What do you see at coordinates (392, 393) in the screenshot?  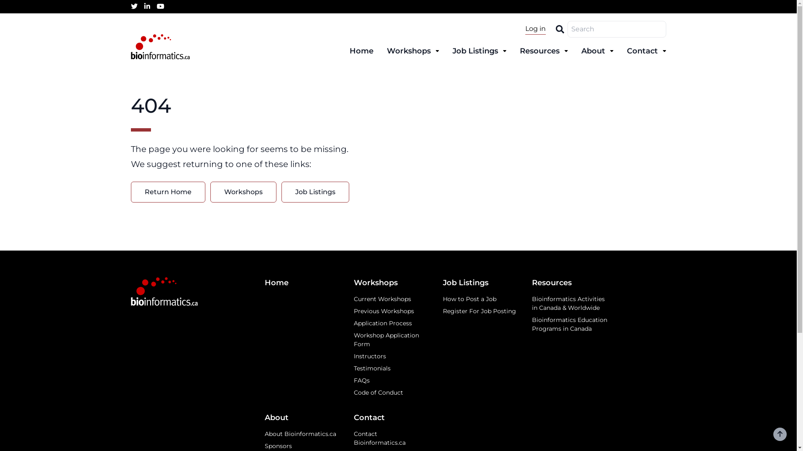 I see `Code of Conduct` at bounding box center [392, 393].